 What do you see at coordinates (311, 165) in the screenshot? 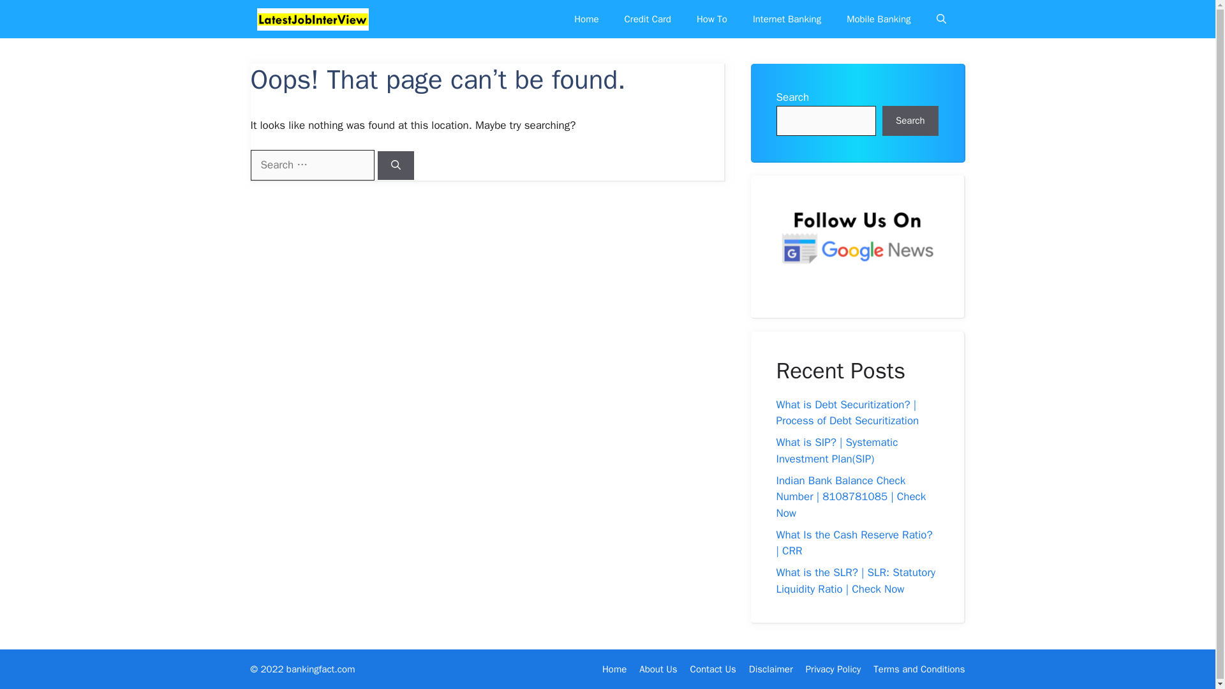
I see `Search for:` at bounding box center [311, 165].